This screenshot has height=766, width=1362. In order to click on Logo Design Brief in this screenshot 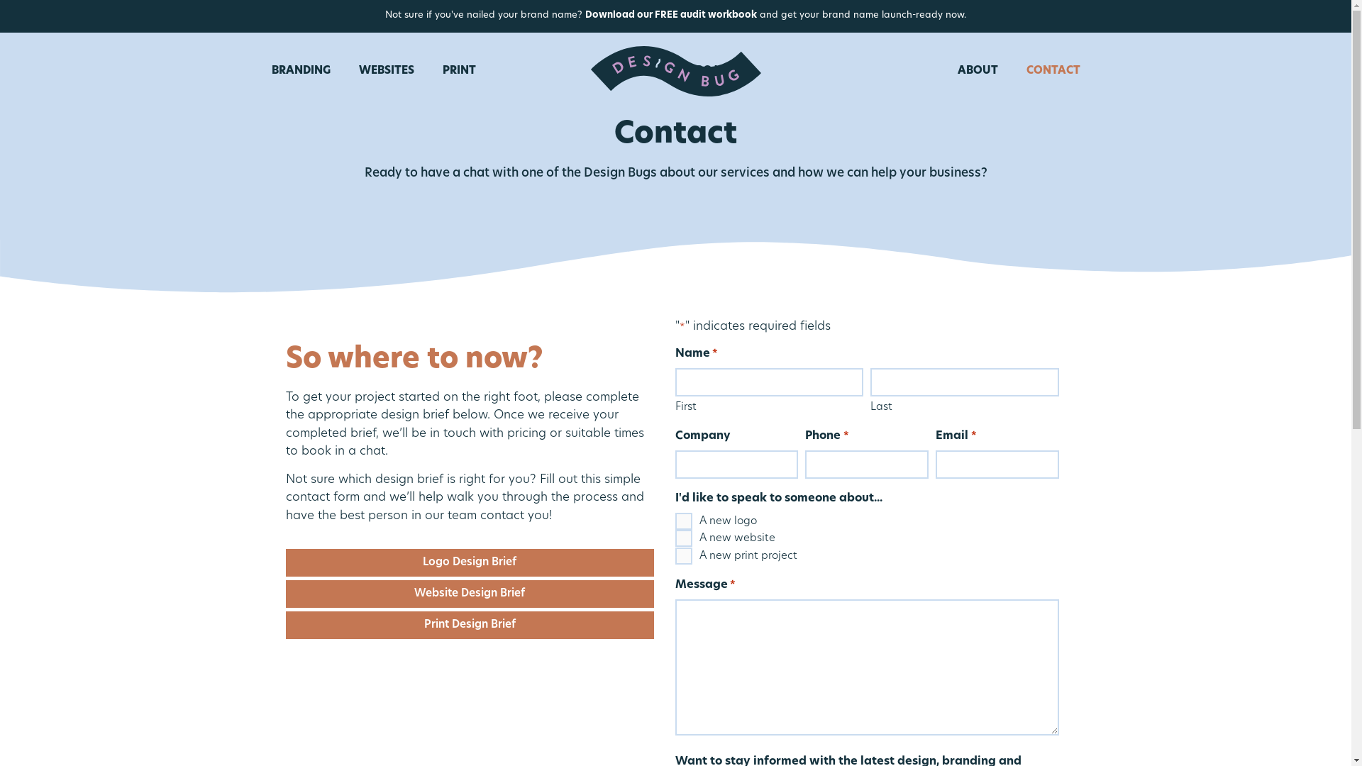, I will do `click(470, 563)`.